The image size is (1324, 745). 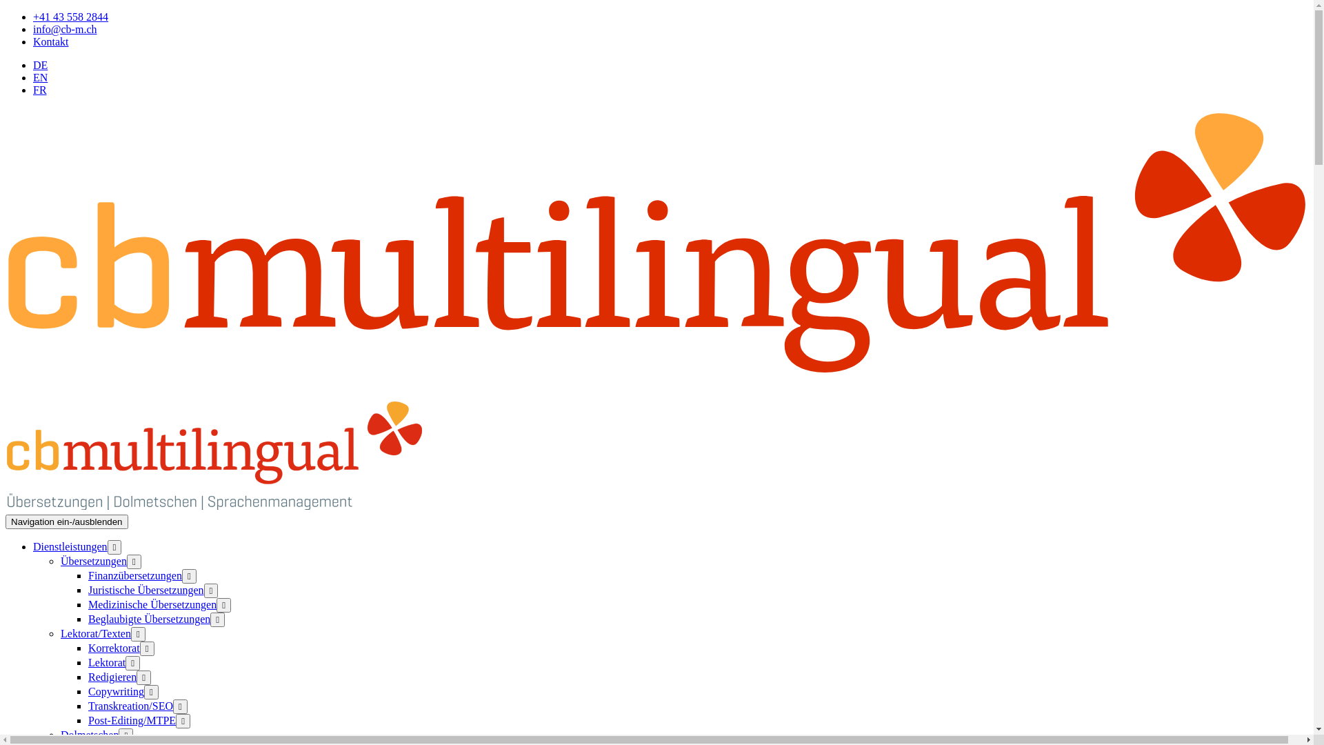 What do you see at coordinates (90, 735) in the screenshot?
I see `Dolmetschen` at bounding box center [90, 735].